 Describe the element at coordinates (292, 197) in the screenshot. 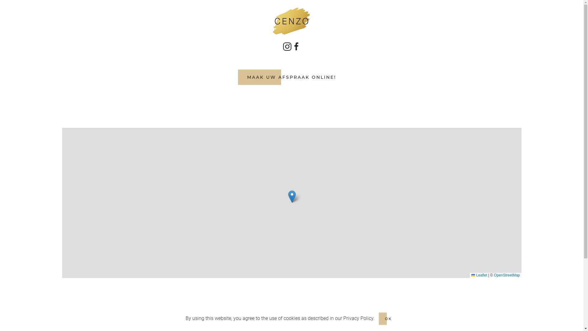

I see `Cenzo` at that location.